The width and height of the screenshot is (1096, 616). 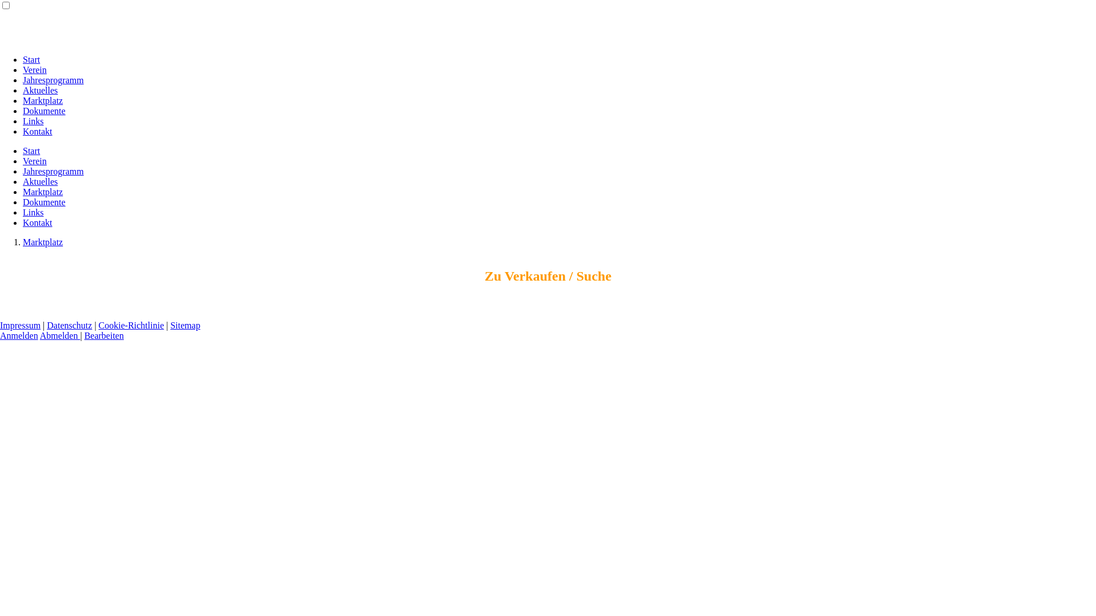 What do you see at coordinates (43, 242) in the screenshot?
I see `Marktplatz` at bounding box center [43, 242].